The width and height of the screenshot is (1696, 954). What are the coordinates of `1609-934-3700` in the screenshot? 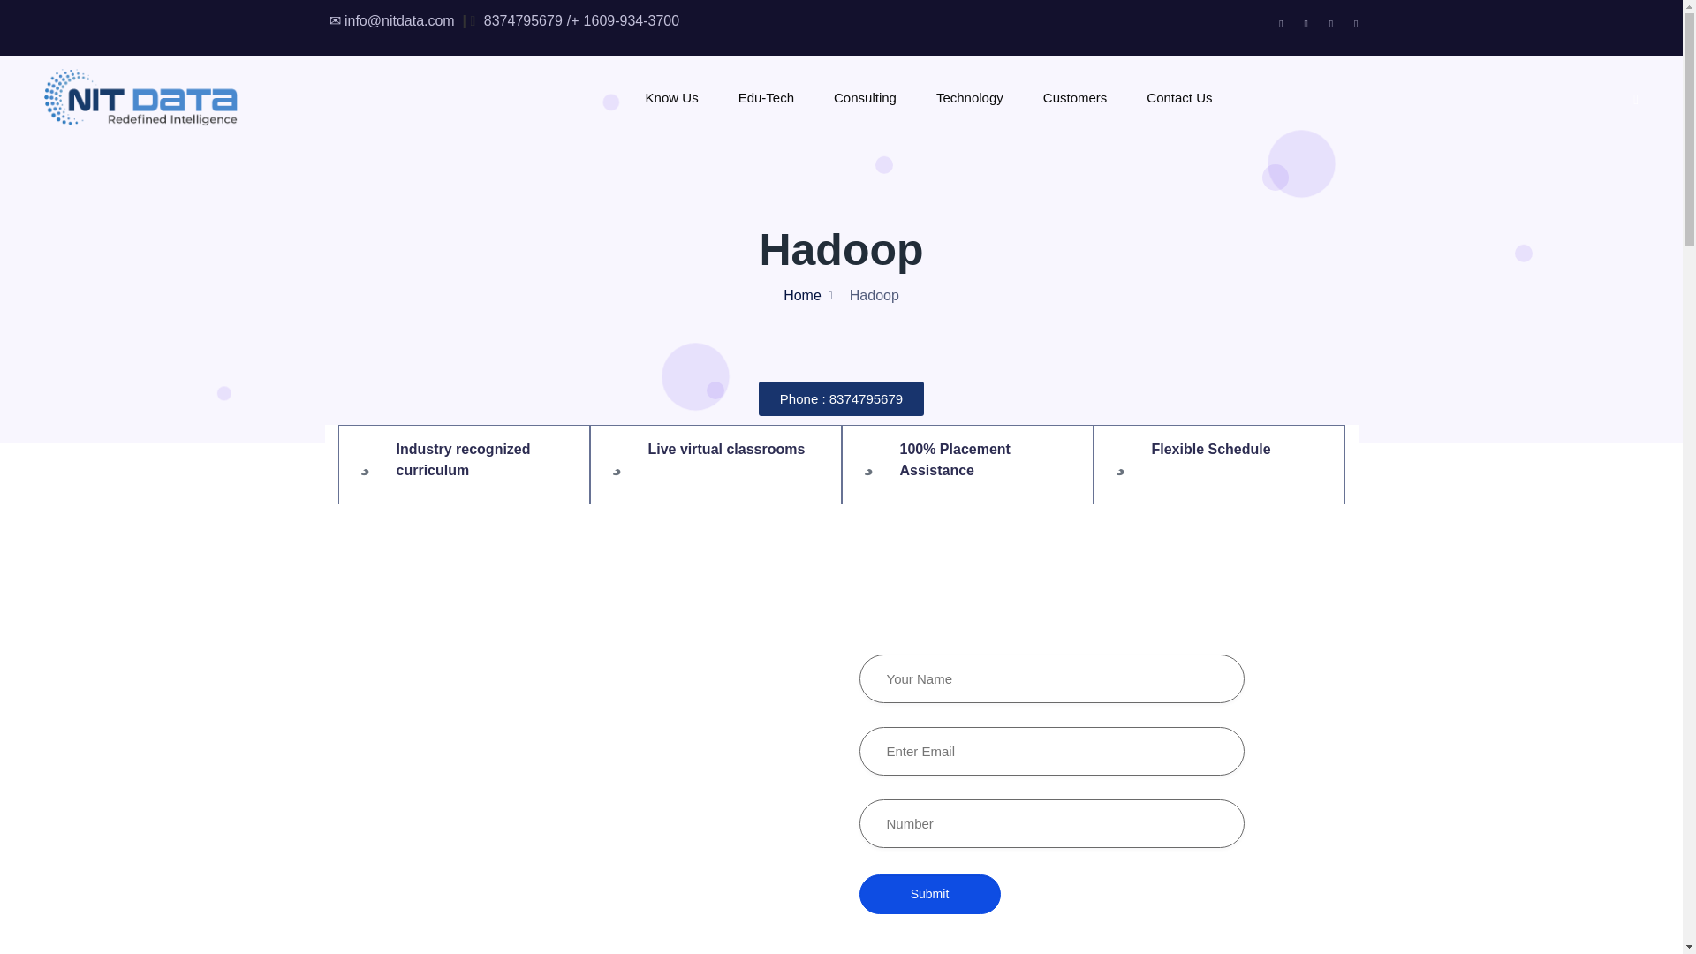 It's located at (629, 21).